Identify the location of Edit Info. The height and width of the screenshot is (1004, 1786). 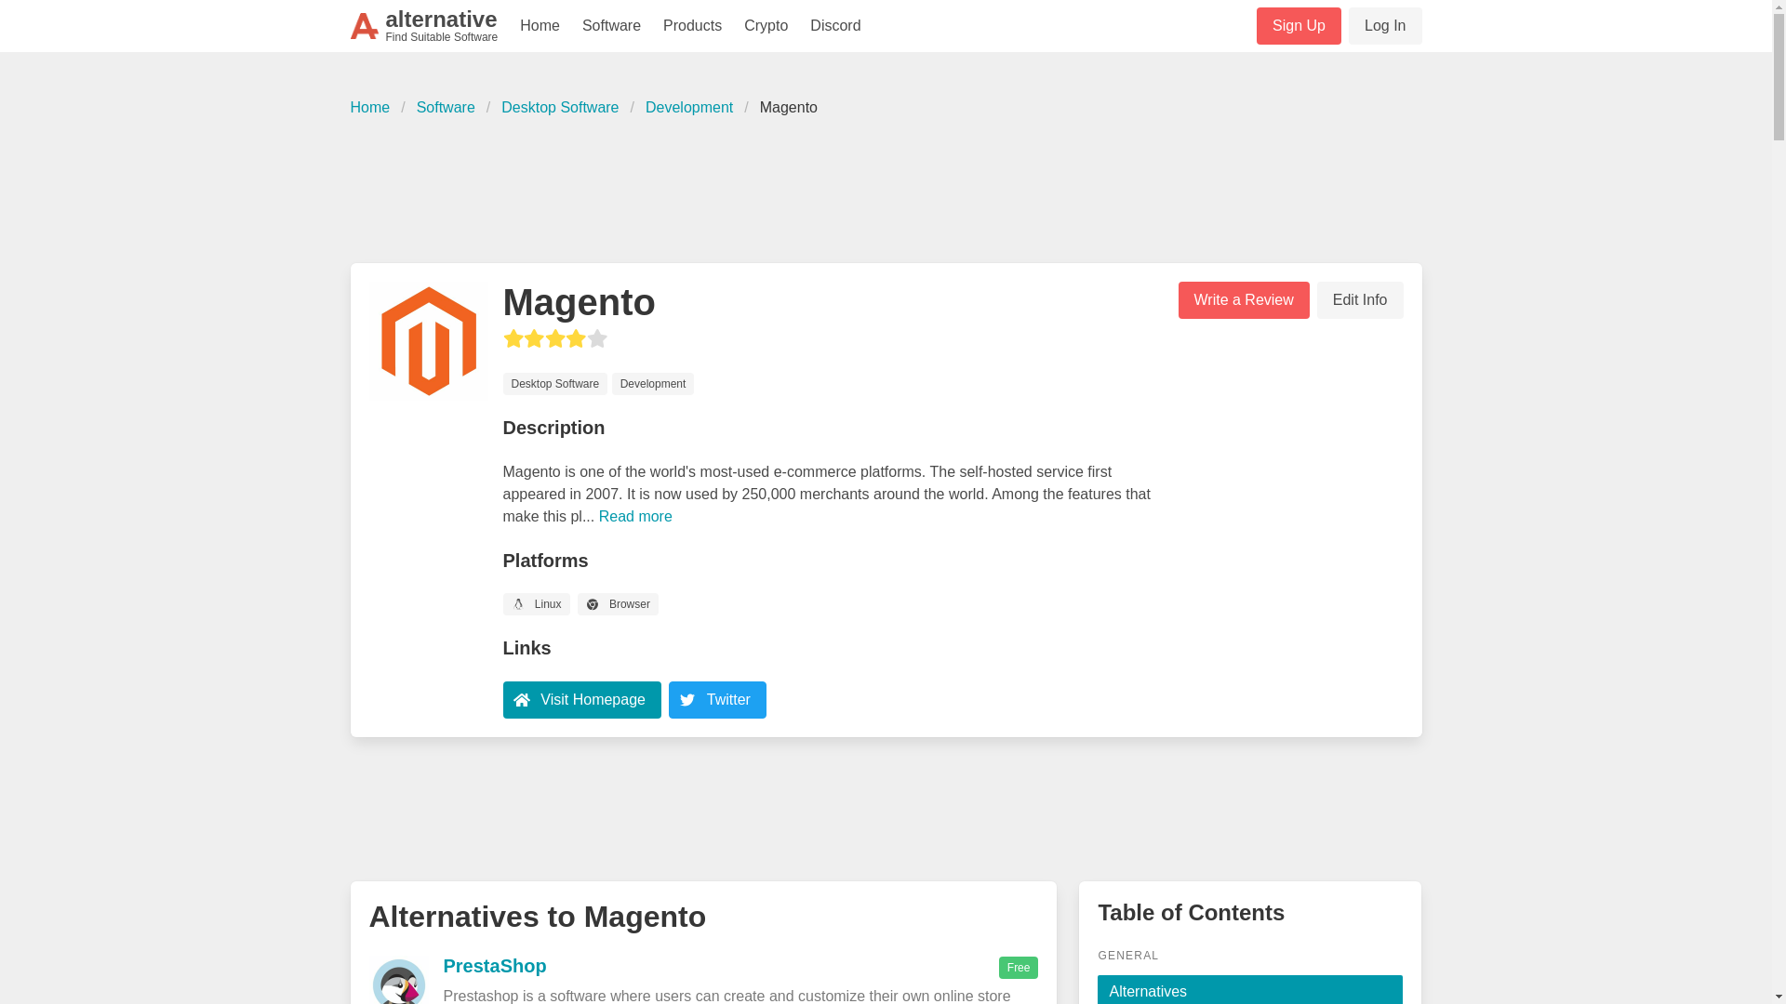
(1360, 300).